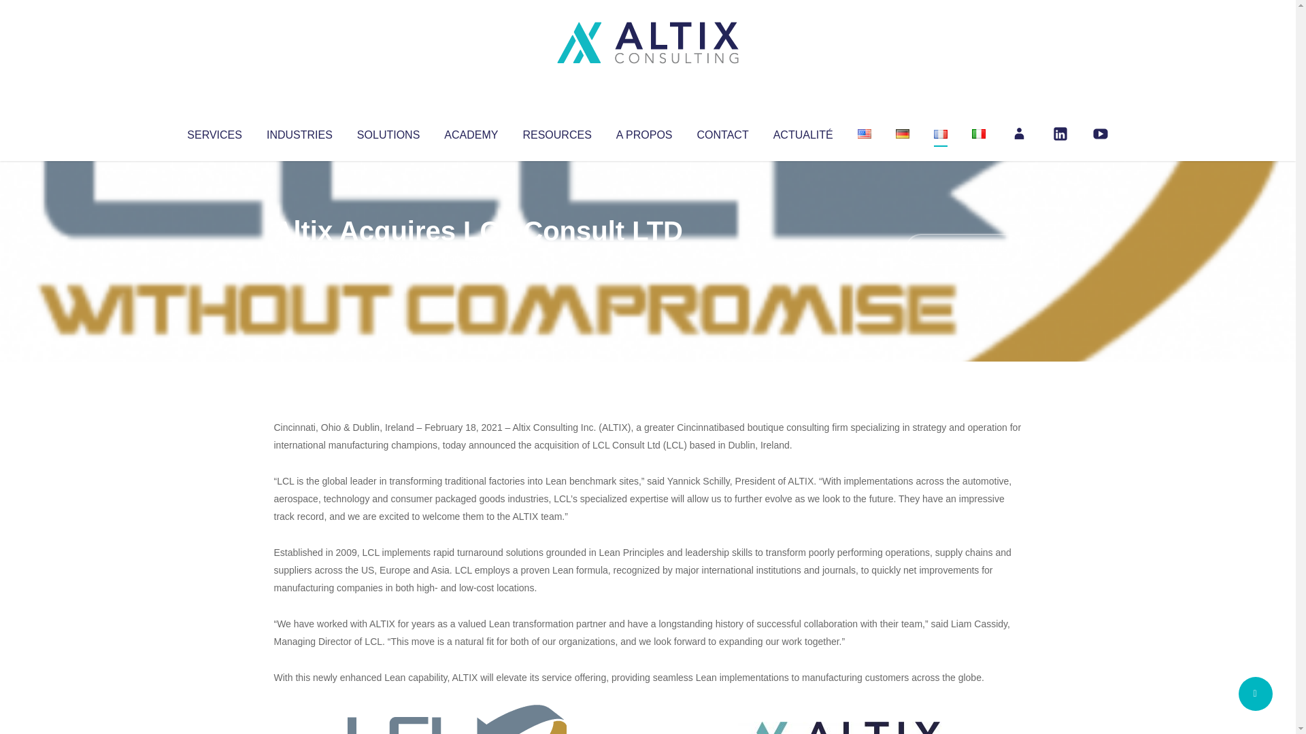 The width and height of the screenshot is (1306, 734). What do you see at coordinates (299, 258) in the screenshot?
I see `Articles par Altix` at bounding box center [299, 258].